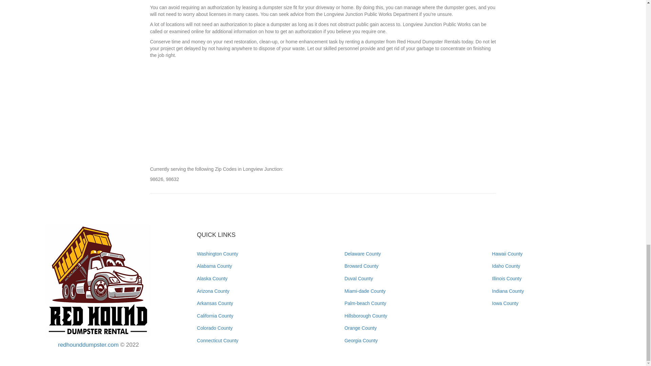  What do you see at coordinates (215, 266) in the screenshot?
I see `Alabama County` at bounding box center [215, 266].